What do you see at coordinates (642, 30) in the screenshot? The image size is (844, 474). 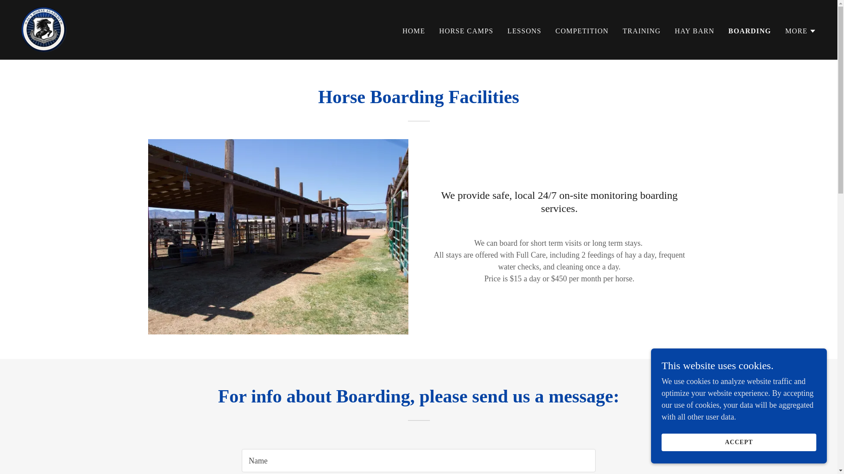 I see `TRAINING` at bounding box center [642, 30].